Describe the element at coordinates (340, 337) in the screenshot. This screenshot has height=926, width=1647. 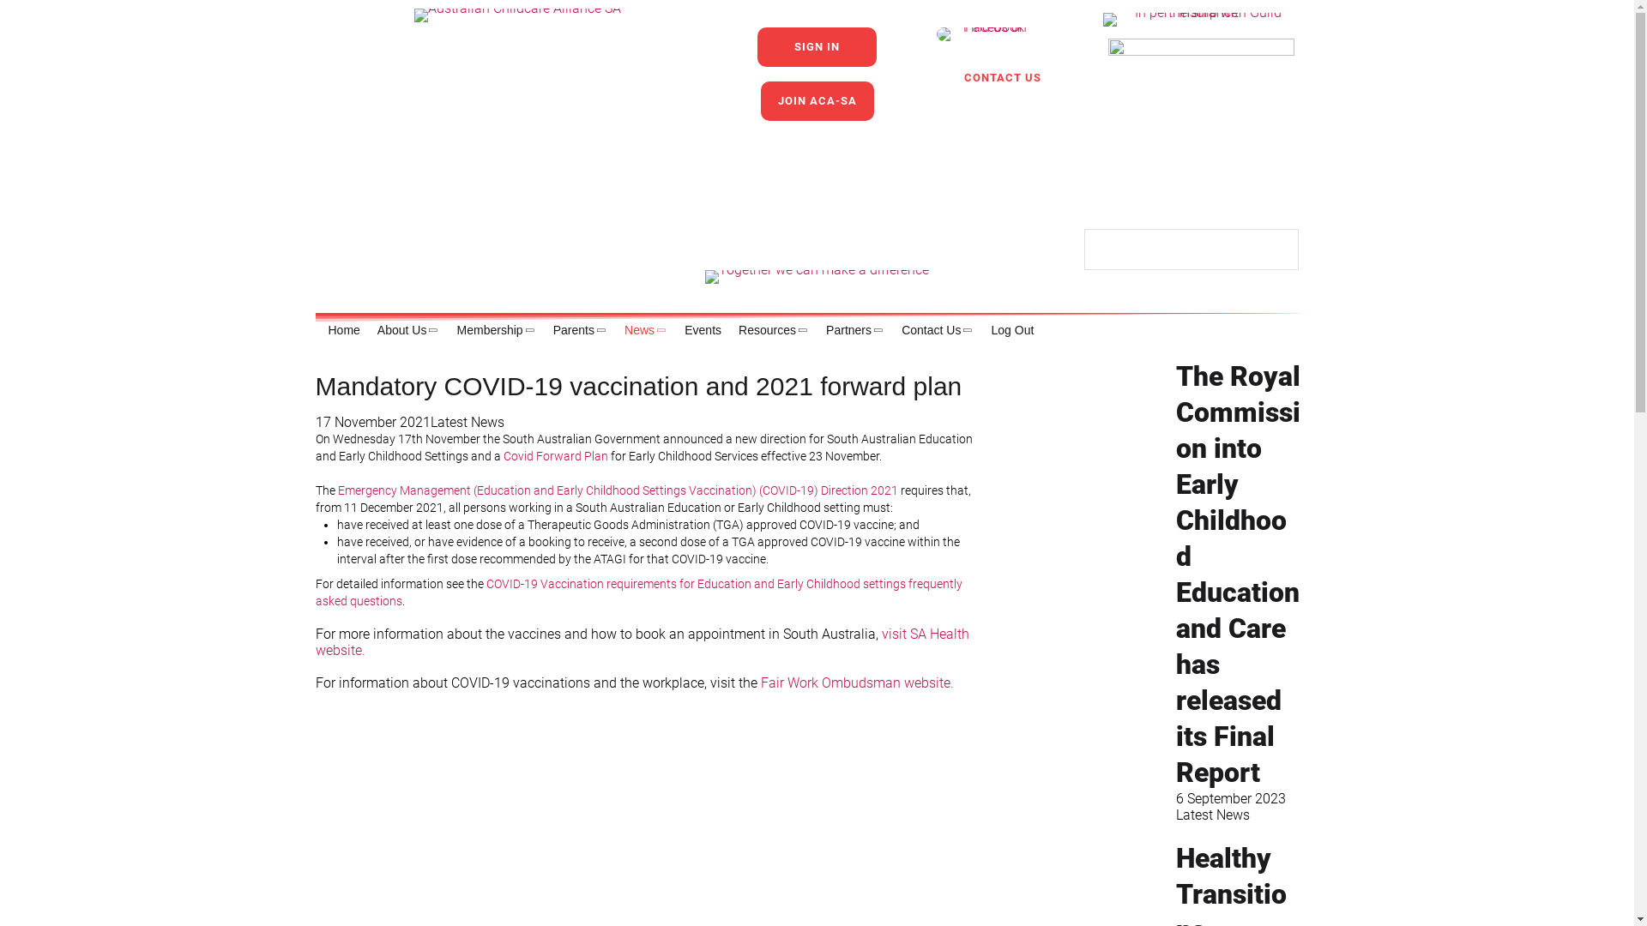
I see `Home` at that location.